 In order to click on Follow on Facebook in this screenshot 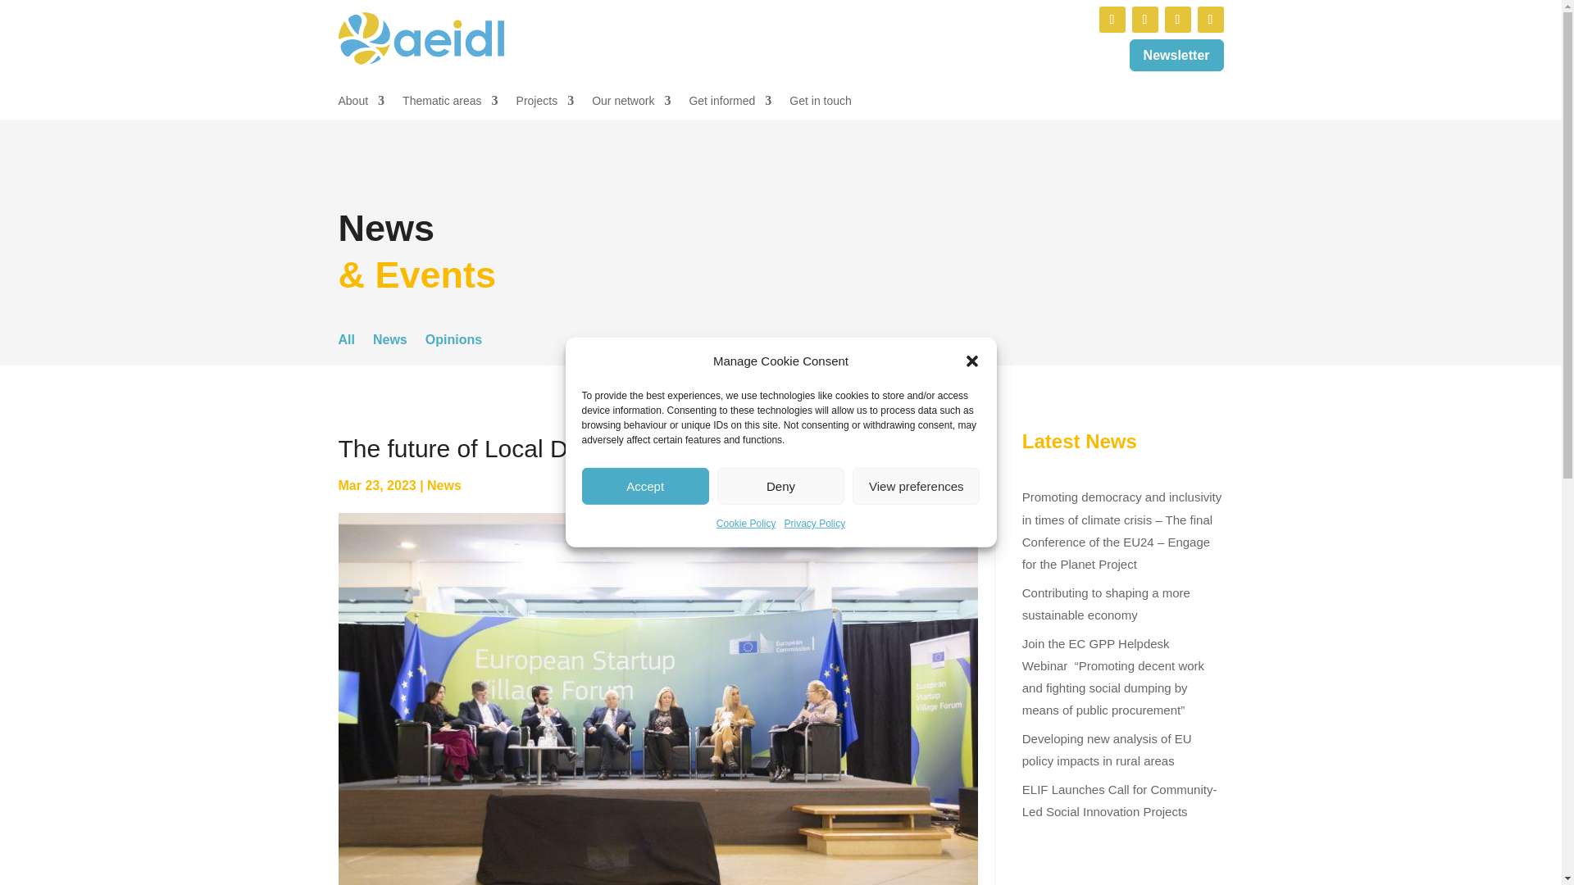, I will do `click(1177, 19)`.